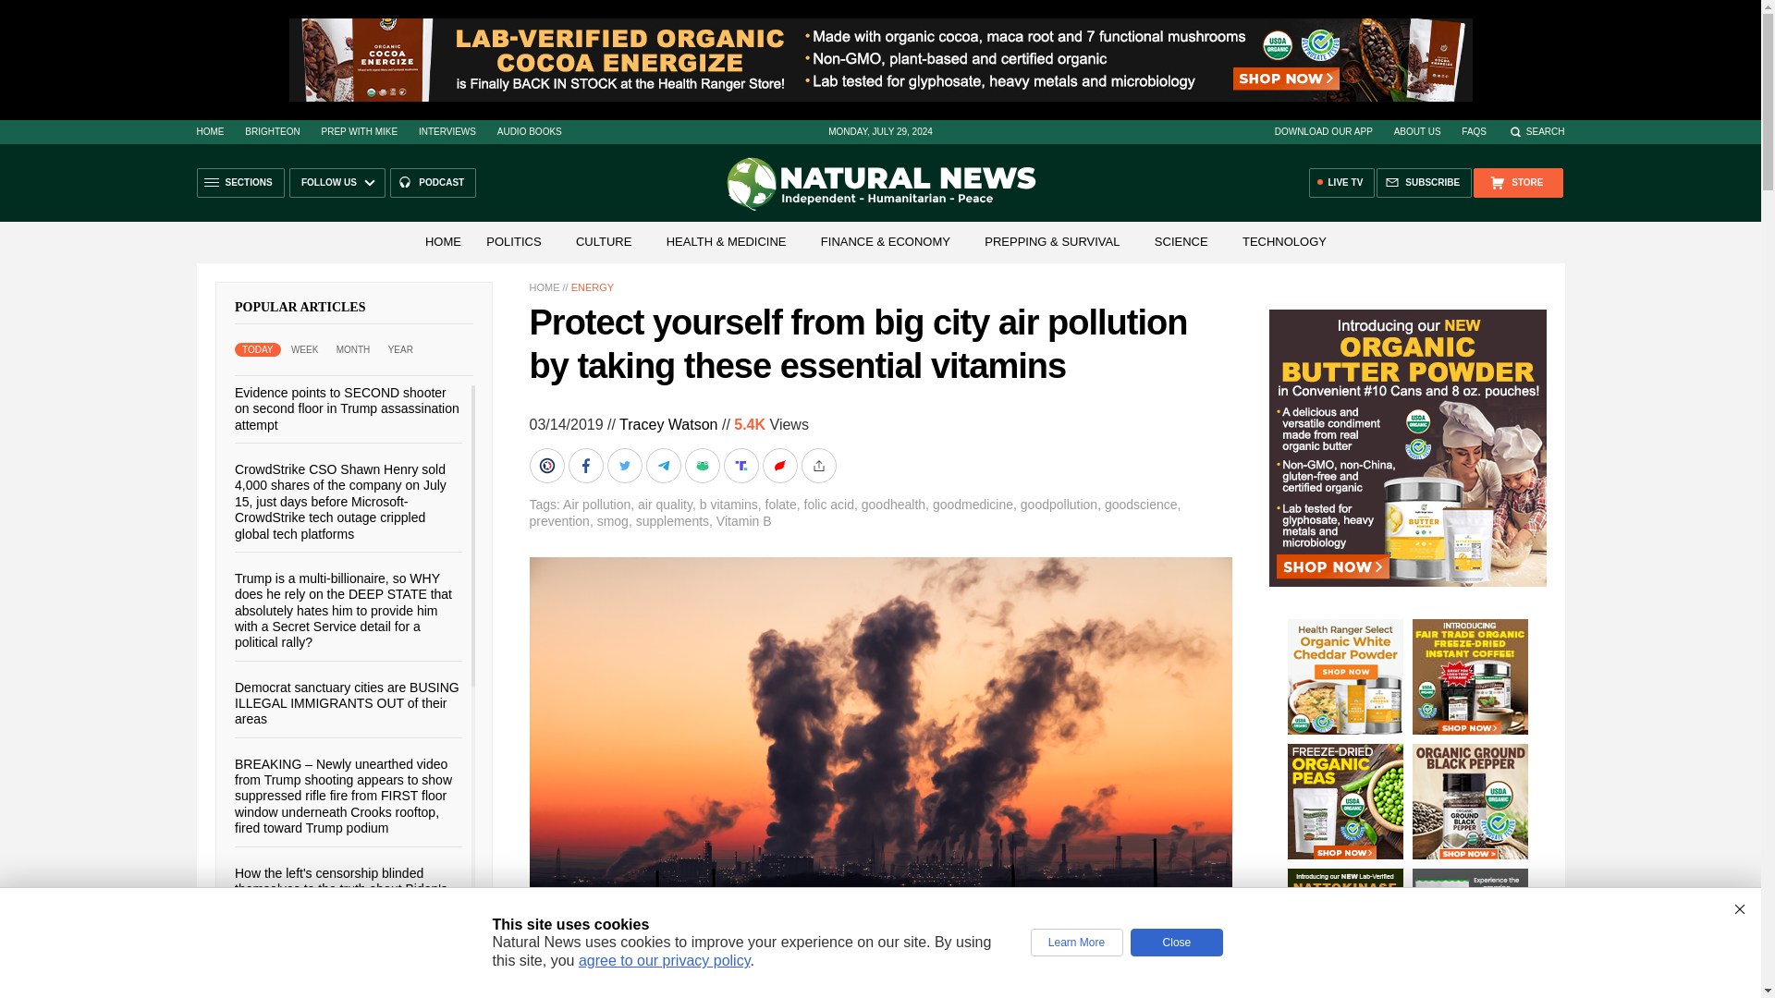  Describe the element at coordinates (442, 240) in the screenshot. I see `HOME` at that location.